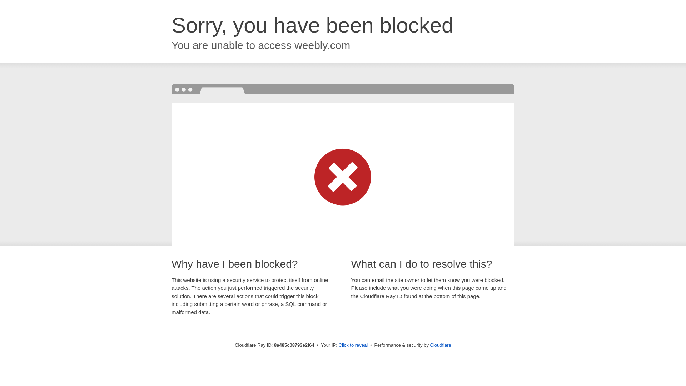 The width and height of the screenshot is (686, 386). What do you see at coordinates (353, 345) in the screenshot?
I see `Click to reveal` at bounding box center [353, 345].